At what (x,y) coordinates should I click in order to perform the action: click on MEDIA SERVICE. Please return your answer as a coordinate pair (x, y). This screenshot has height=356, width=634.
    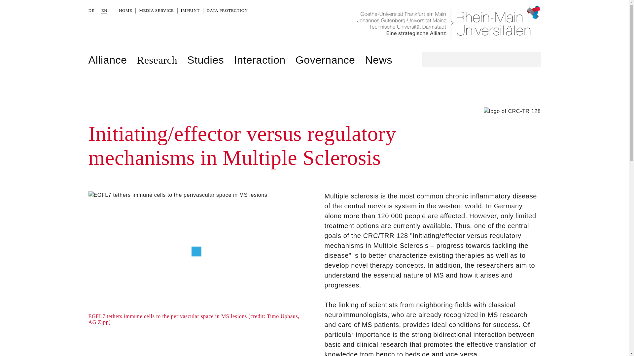
    Looking at the image, I should click on (156, 11).